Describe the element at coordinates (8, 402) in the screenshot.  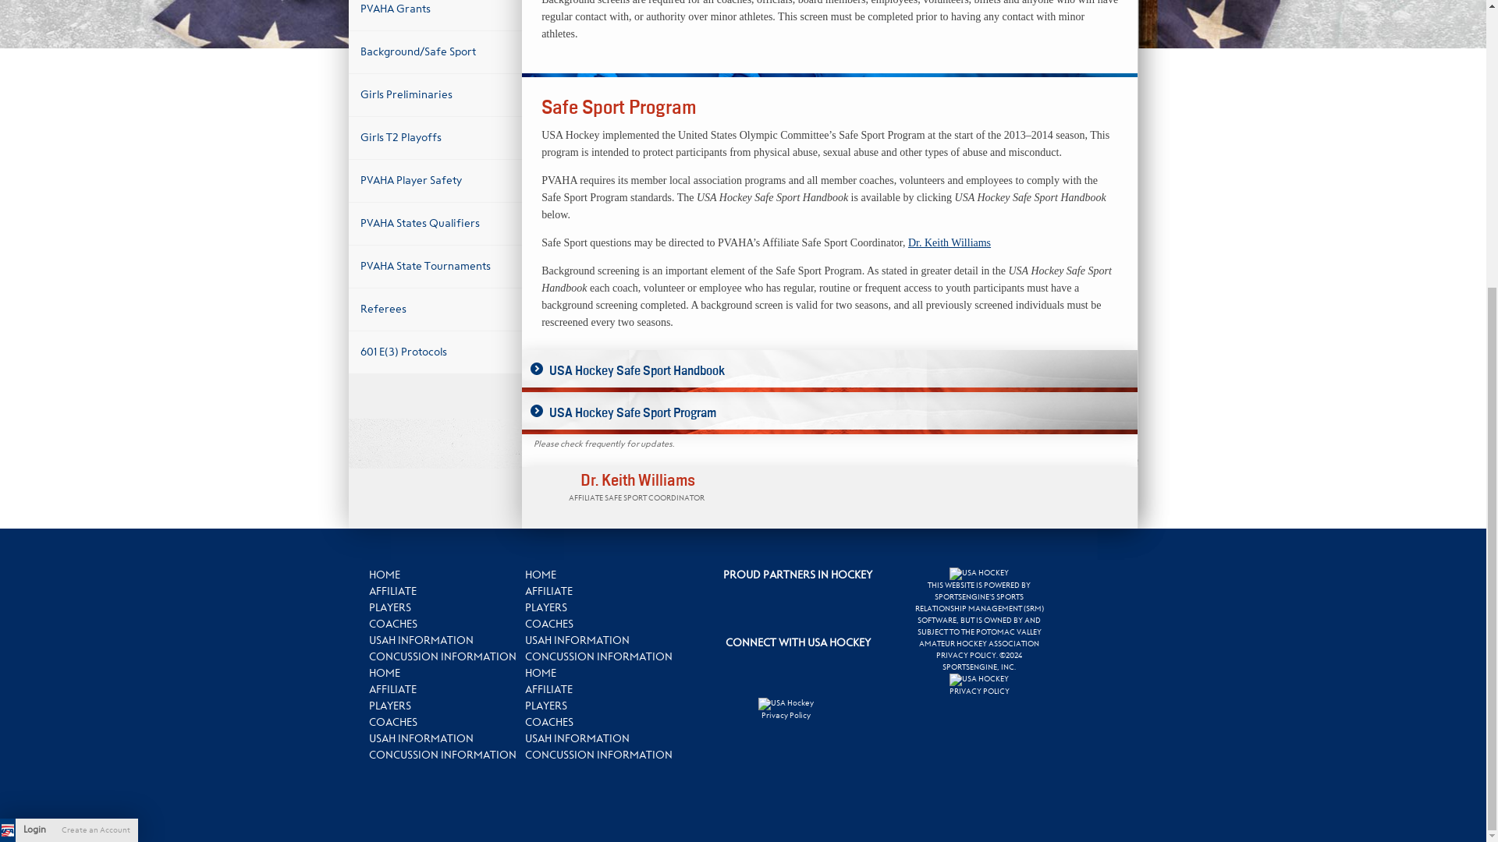
I see `Potomac Valley Amateur Hockey Association Homepage` at that location.